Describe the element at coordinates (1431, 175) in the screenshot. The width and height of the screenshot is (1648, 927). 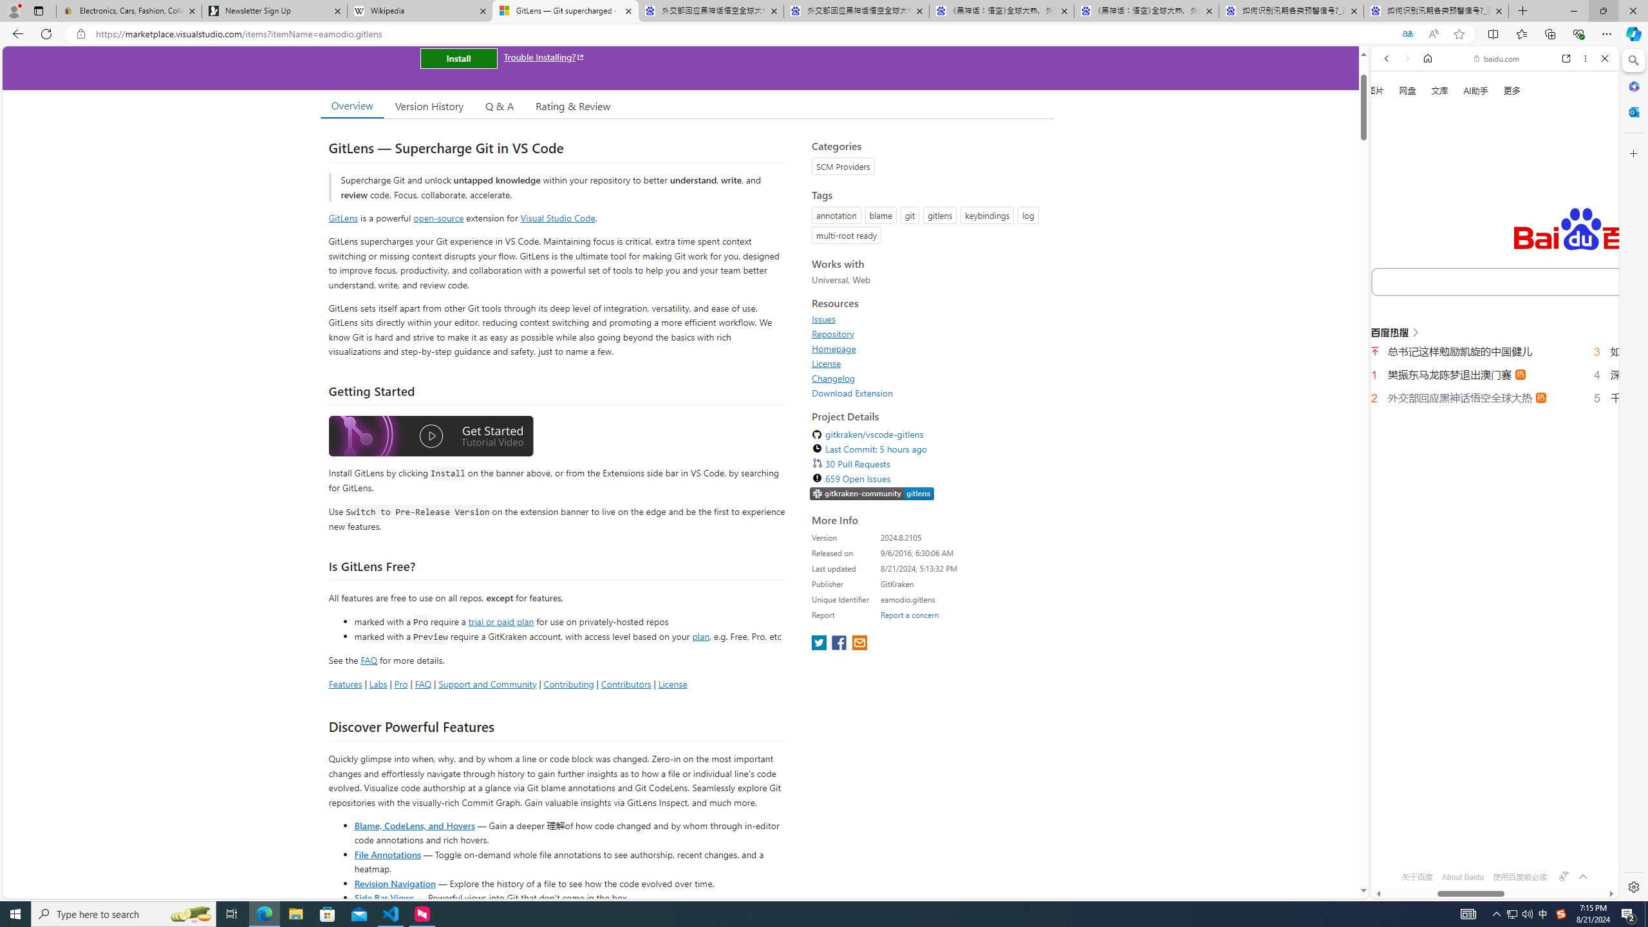
I see `Learn more` at that location.